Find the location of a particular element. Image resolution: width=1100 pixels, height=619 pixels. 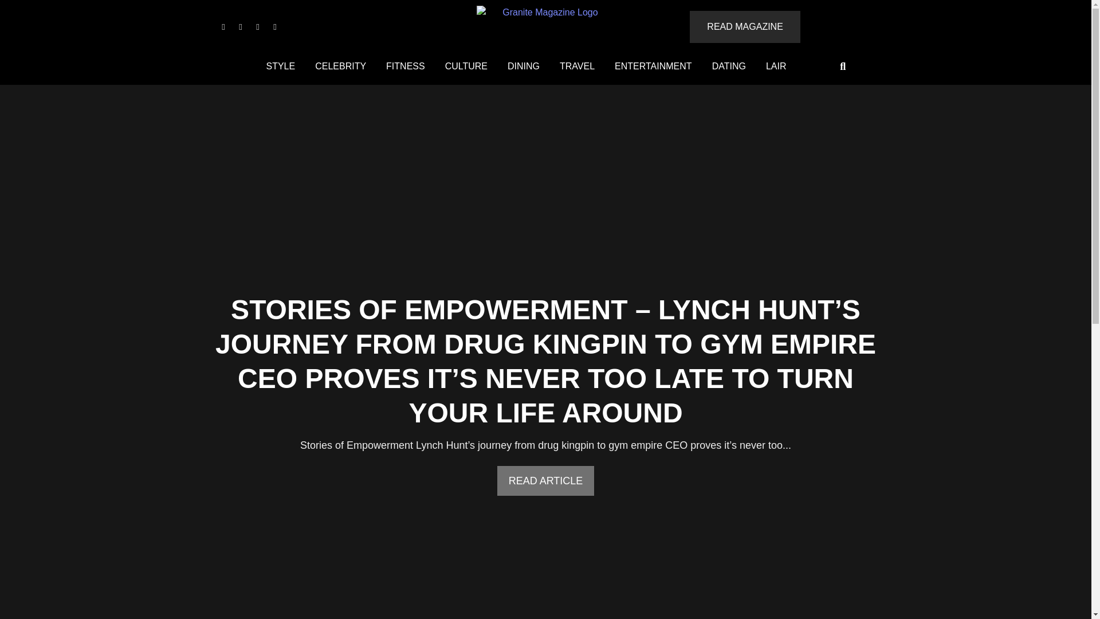

READ MAGAZINE is located at coordinates (744, 26).